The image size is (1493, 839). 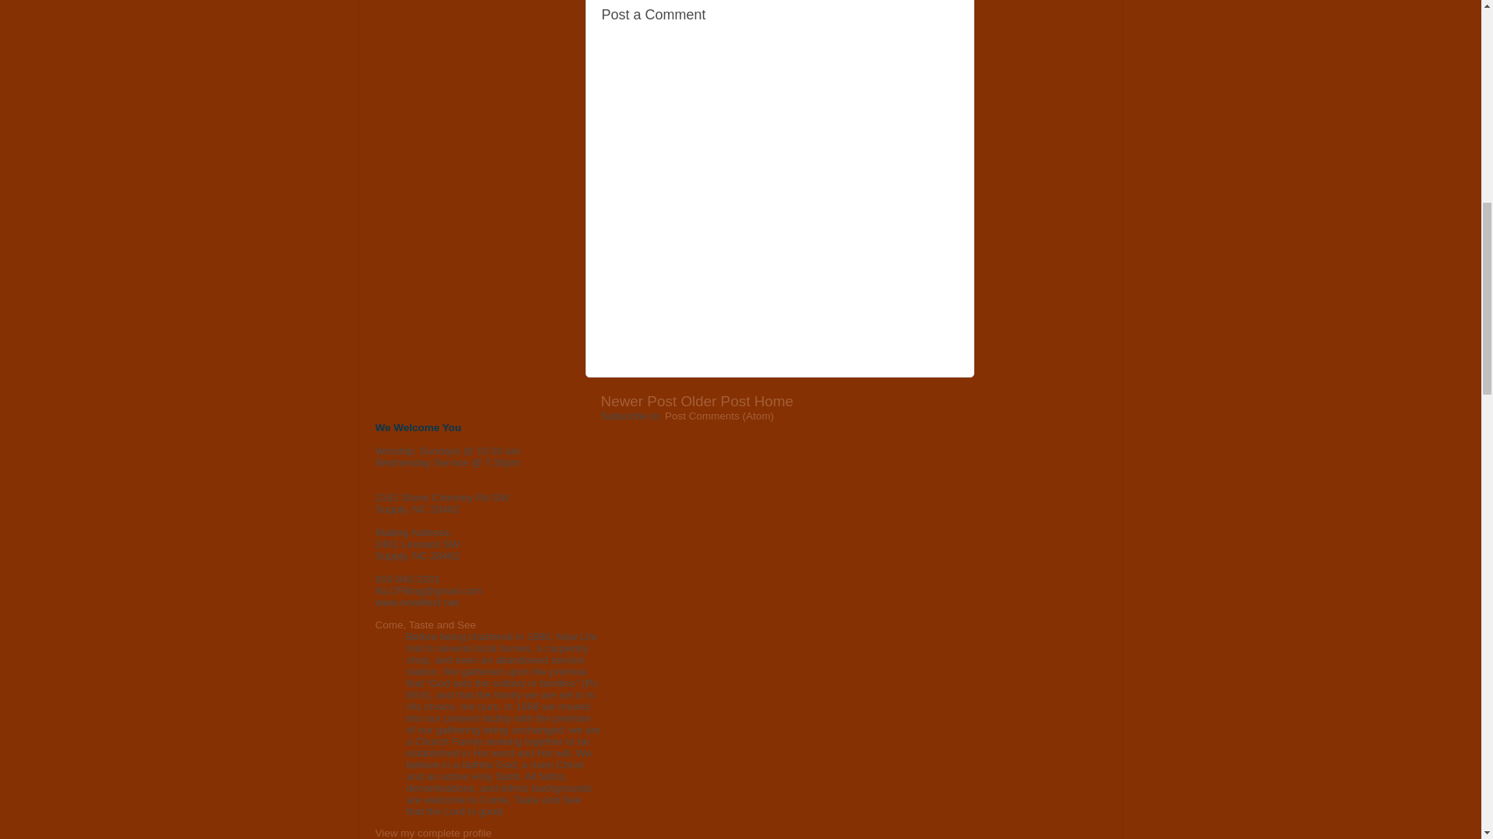 I want to click on Older Post, so click(x=715, y=401).